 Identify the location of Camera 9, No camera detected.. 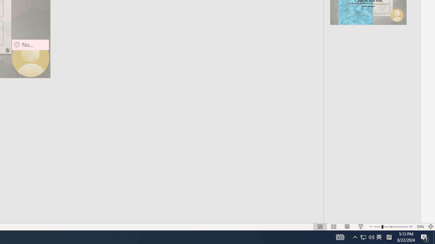
(30, 58).